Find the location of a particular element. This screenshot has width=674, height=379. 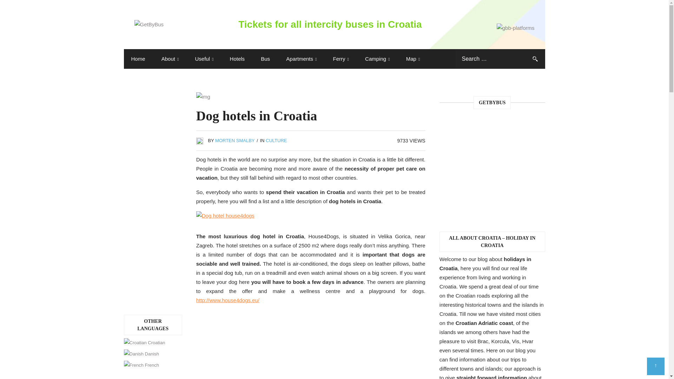

Hotels Croatia is located at coordinates (237, 59).